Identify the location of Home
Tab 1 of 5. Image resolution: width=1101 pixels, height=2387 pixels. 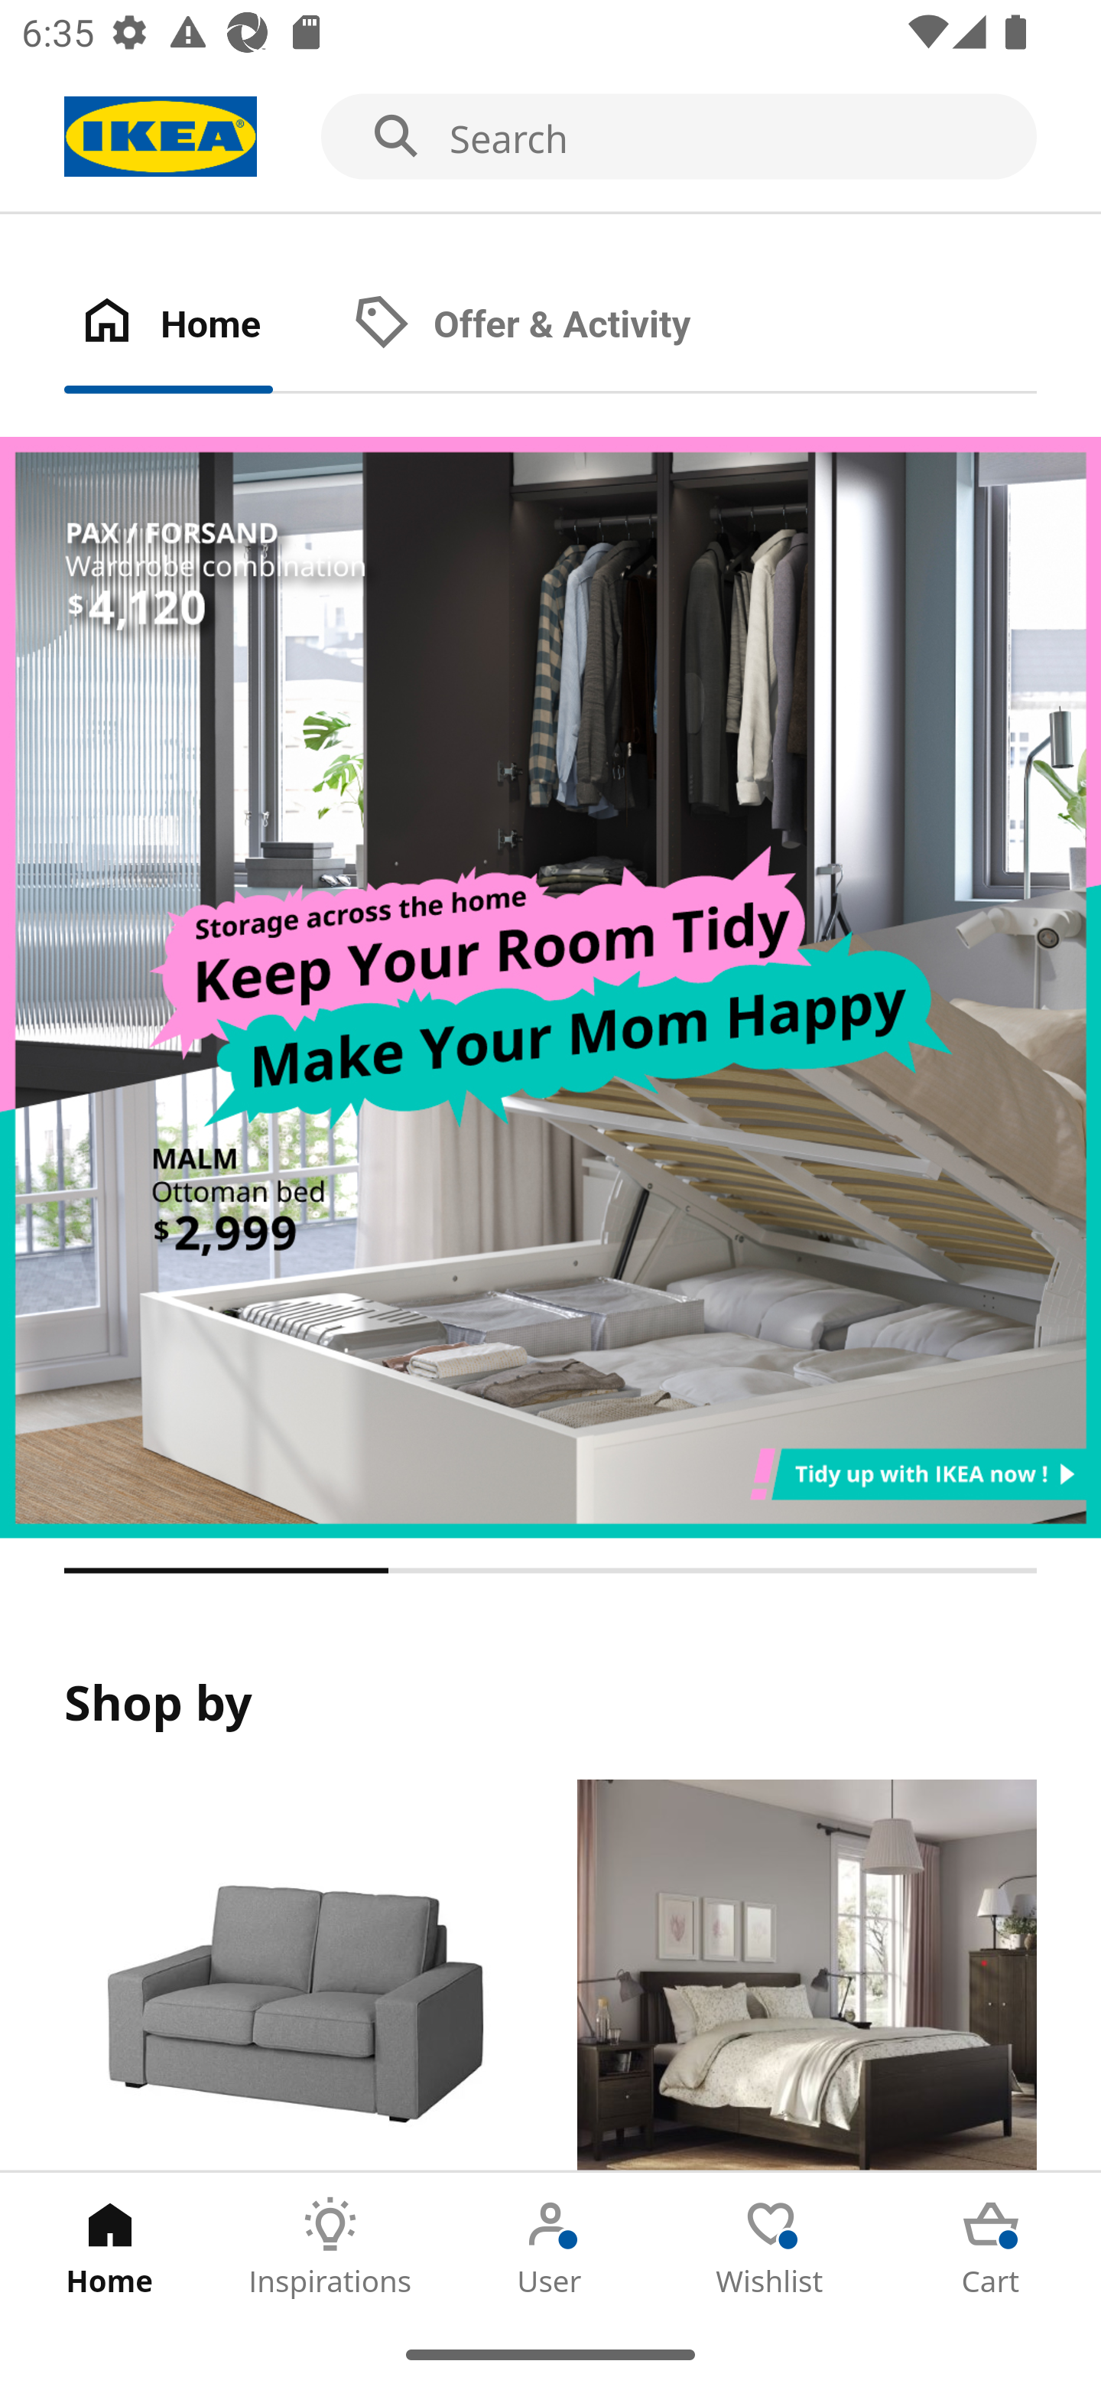
(110, 2247).